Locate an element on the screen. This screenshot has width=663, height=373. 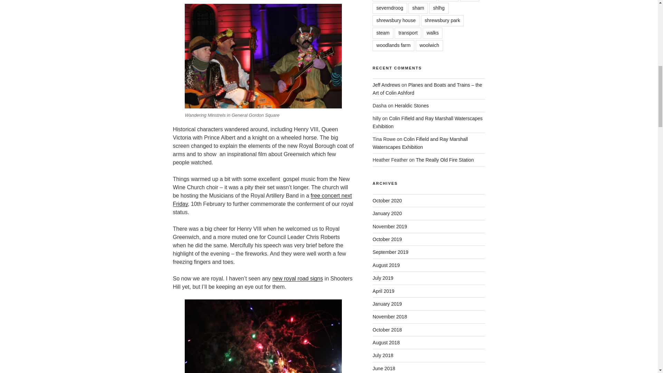
Royal Borough of Greenwich Fireworks Celebration, Woolwich is located at coordinates (263, 336).